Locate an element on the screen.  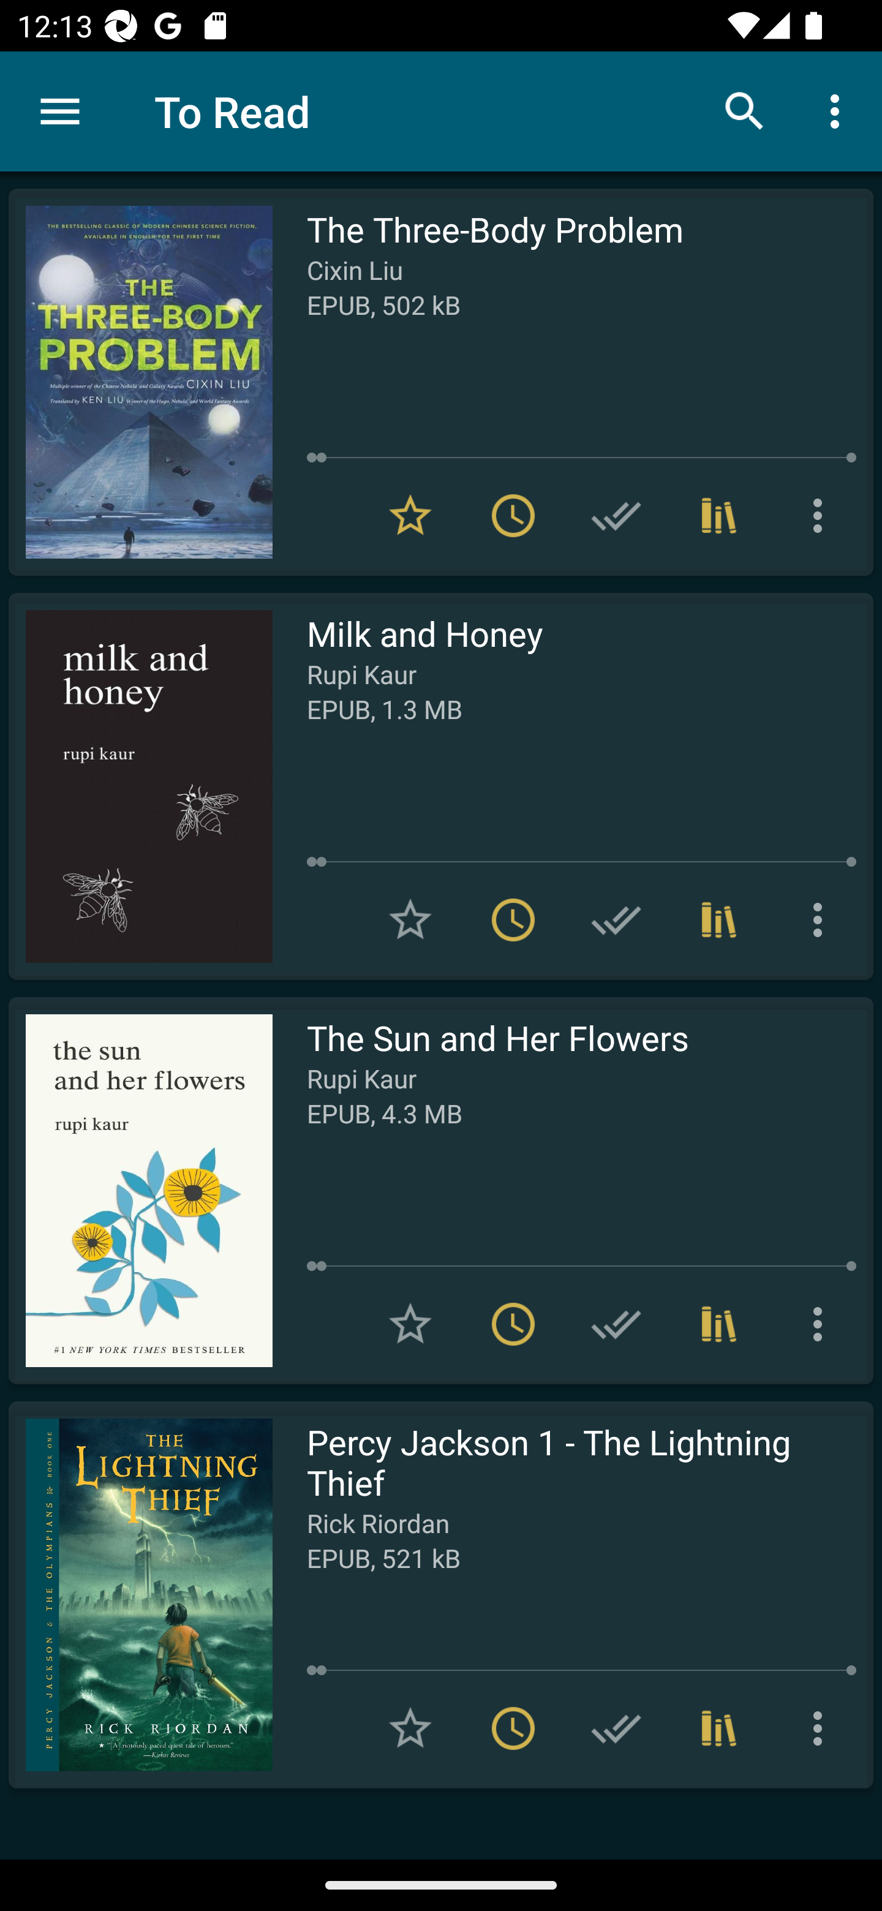
More options is located at coordinates (822, 919).